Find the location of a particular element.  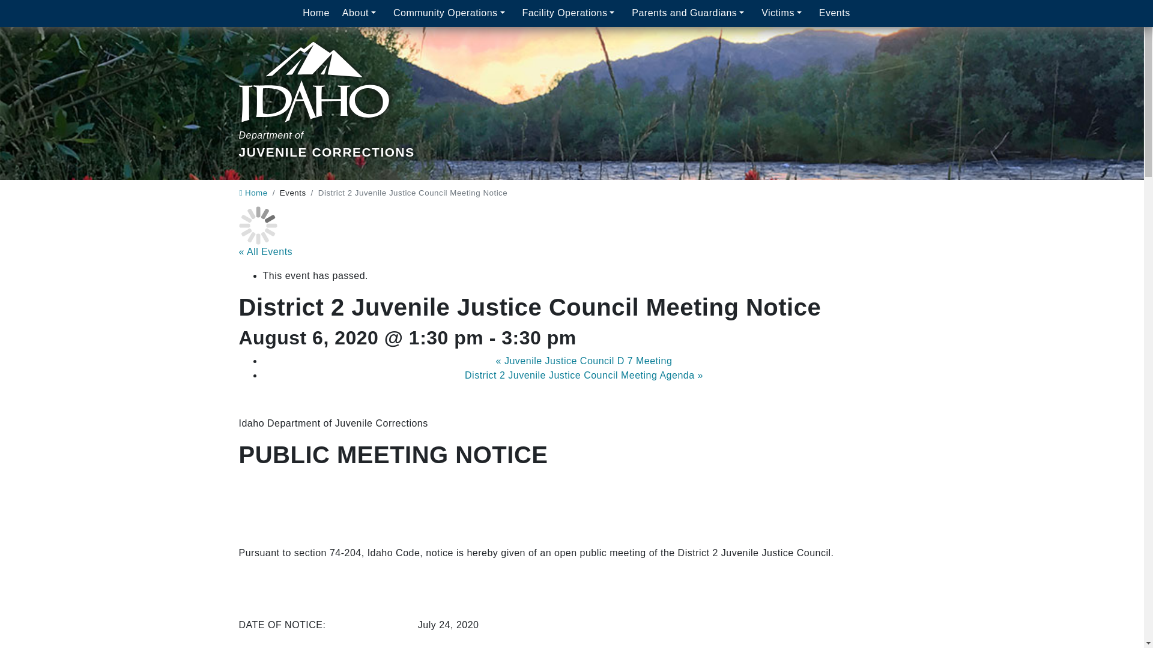

About is located at coordinates (316, 13).